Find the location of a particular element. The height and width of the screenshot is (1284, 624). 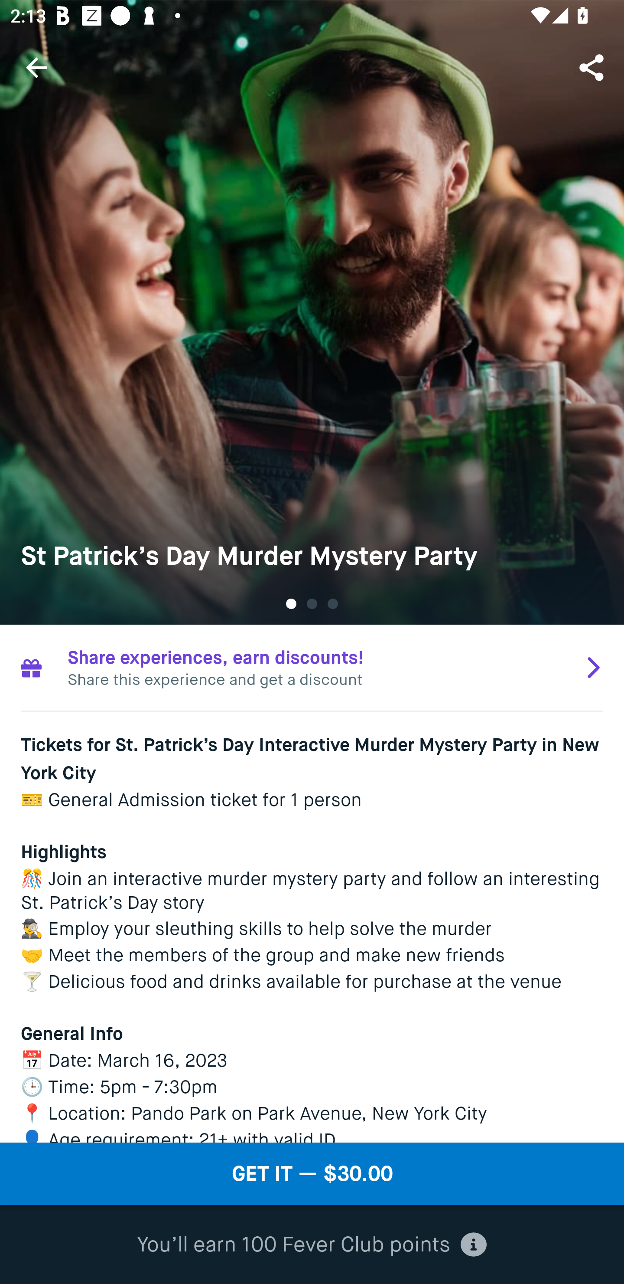

Navigate up is located at coordinates (36, 67).